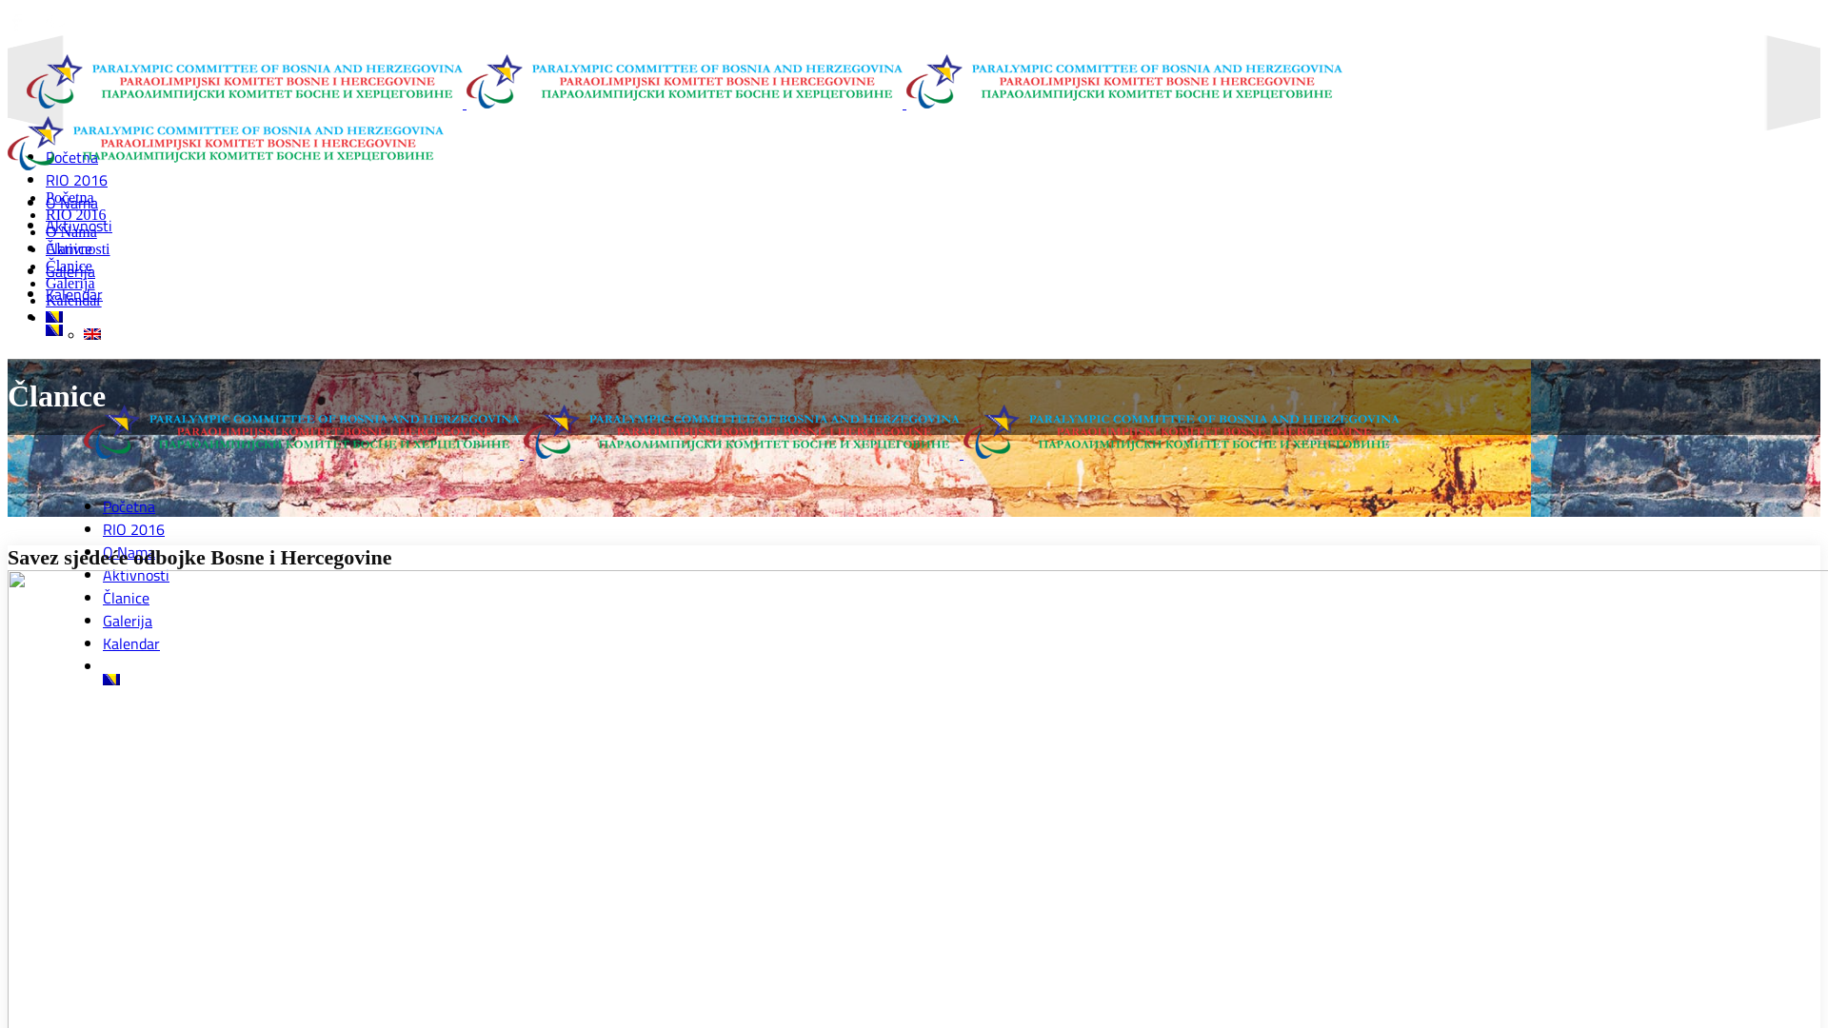 This screenshot has height=1028, width=1828. What do you see at coordinates (54, 330) in the screenshot?
I see `Bosnian` at bounding box center [54, 330].